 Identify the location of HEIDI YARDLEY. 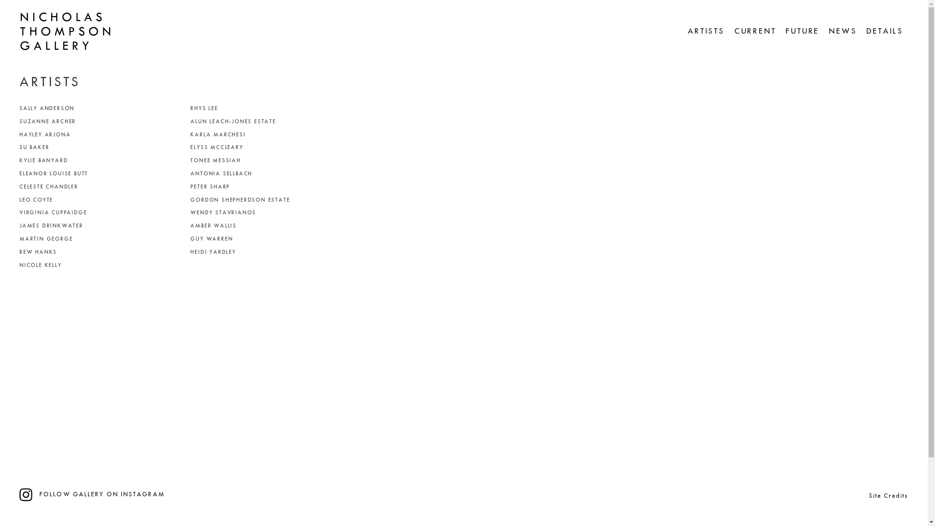
(273, 252).